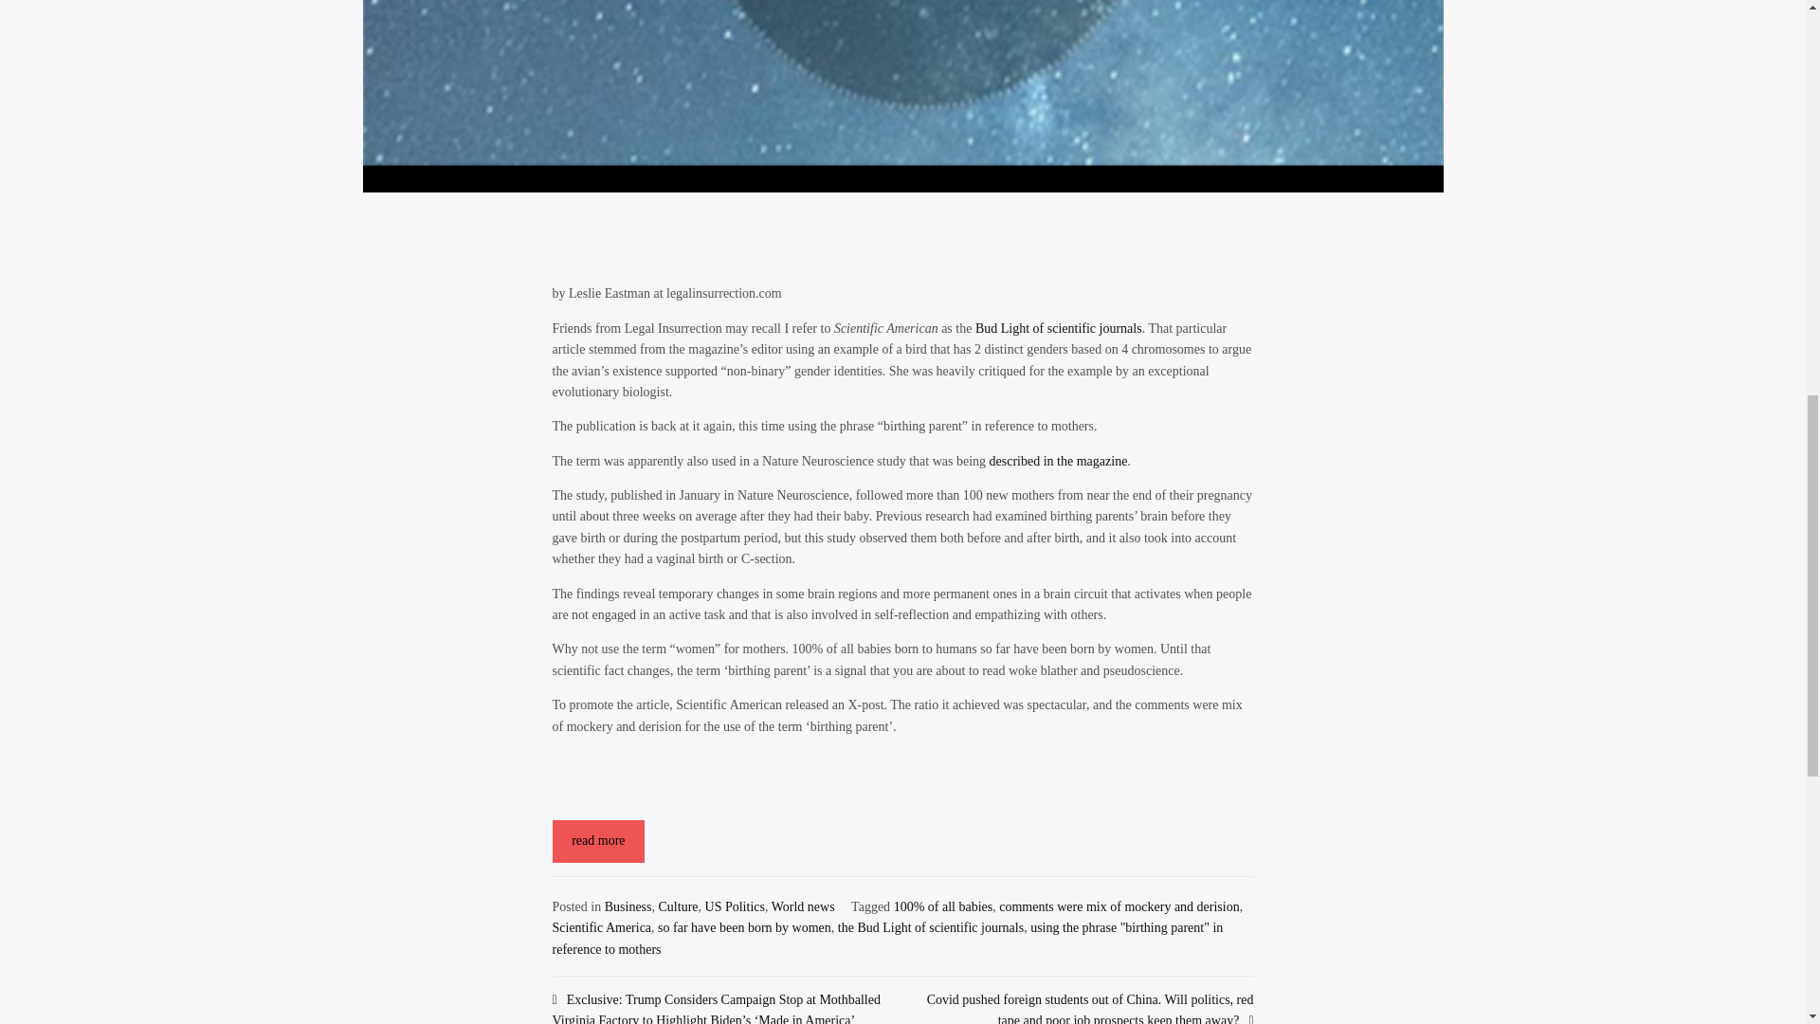 This screenshot has height=1024, width=1820. What do you see at coordinates (744, 927) in the screenshot?
I see `so far have been born by women` at bounding box center [744, 927].